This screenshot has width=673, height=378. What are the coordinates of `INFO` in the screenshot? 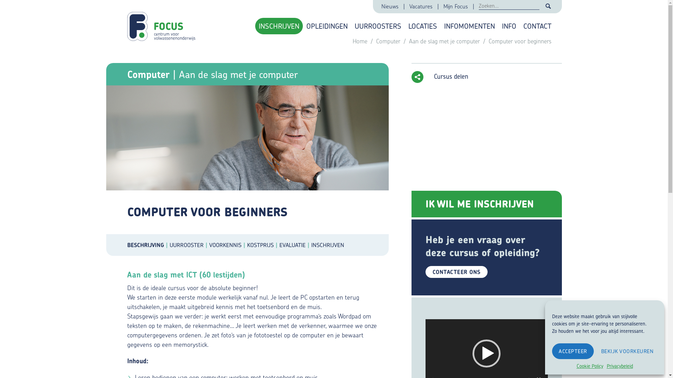 It's located at (509, 26).